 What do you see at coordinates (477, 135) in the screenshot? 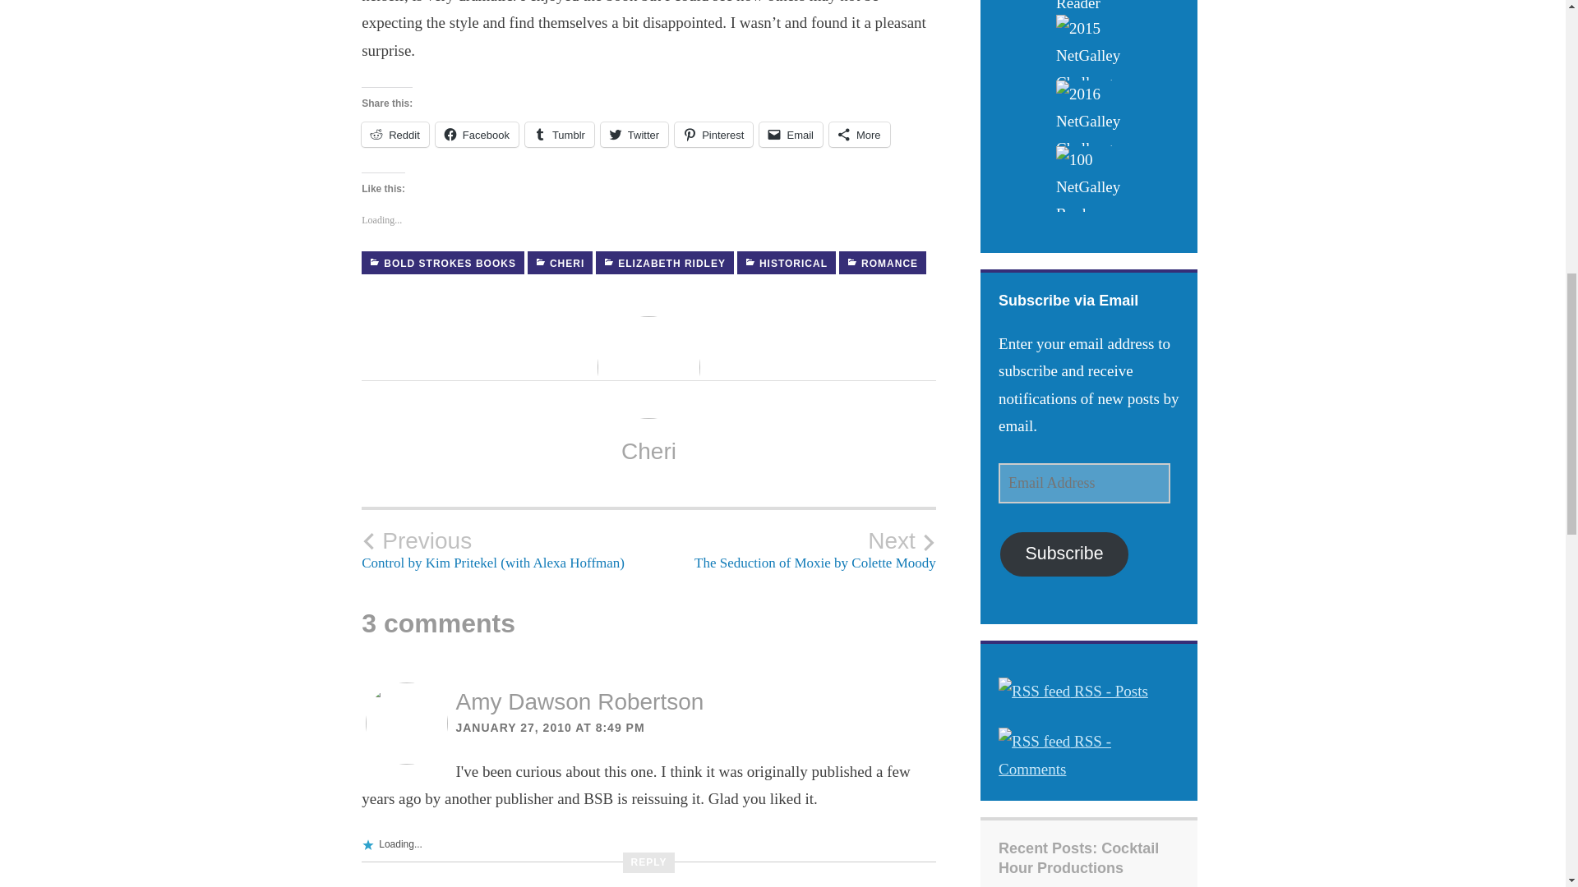
I see `Click to share on Facebook` at bounding box center [477, 135].